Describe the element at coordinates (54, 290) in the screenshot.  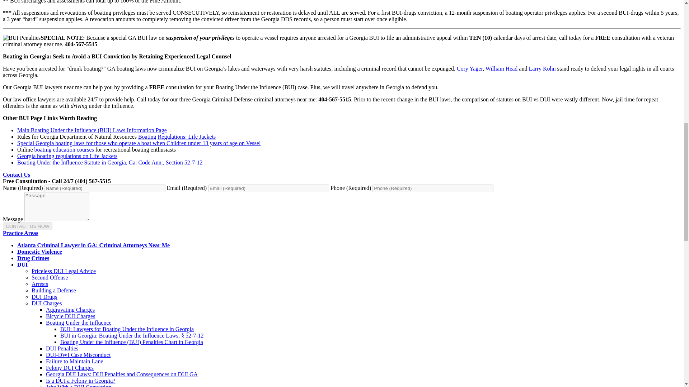
I see `Building a Defense` at that location.